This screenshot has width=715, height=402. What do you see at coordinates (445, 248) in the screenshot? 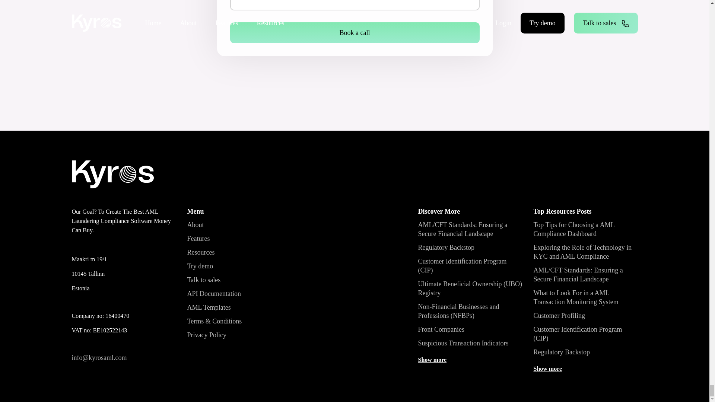
I see `Regulatory Backstop` at bounding box center [445, 248].